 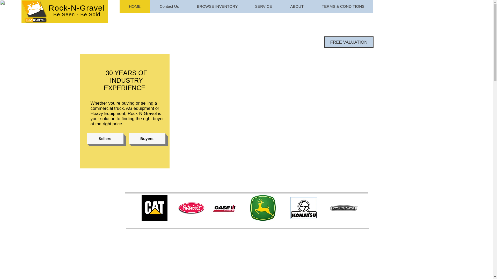 What do you see at coordinates (348, 42) in the screenshot?
I see `FREE VALUATION` at bounding box center [348, 42].